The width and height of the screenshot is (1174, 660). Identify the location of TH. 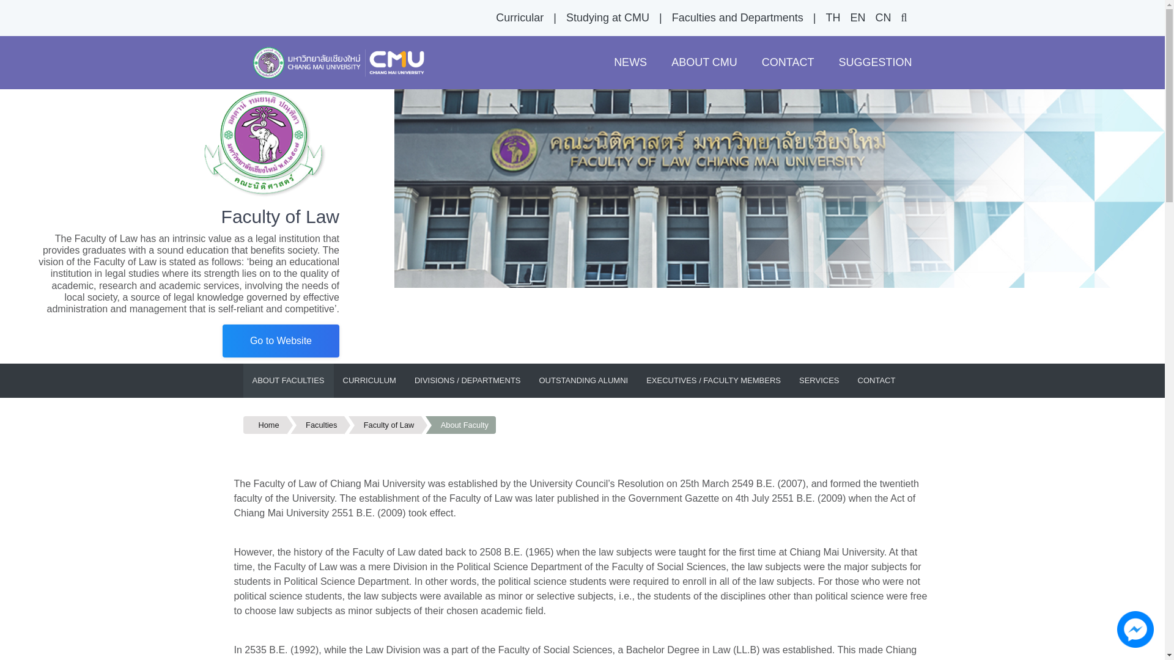
(833, 17).